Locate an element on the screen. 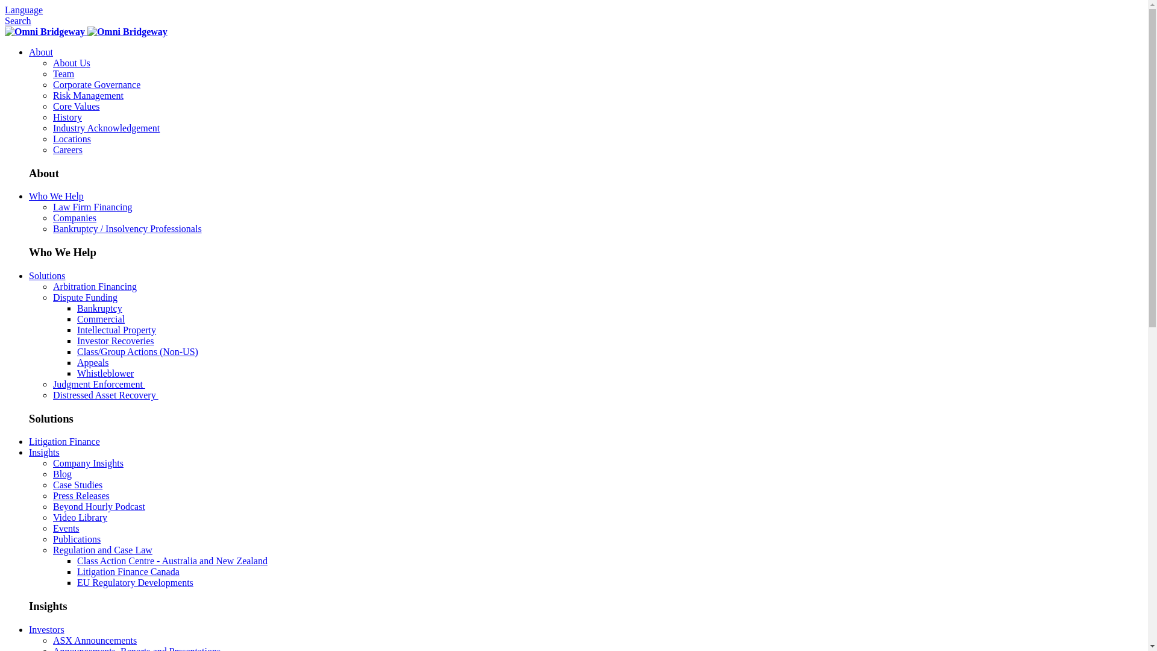 This screenshot has height=651, width=1157. Blog is located at coordinates (63, 474).